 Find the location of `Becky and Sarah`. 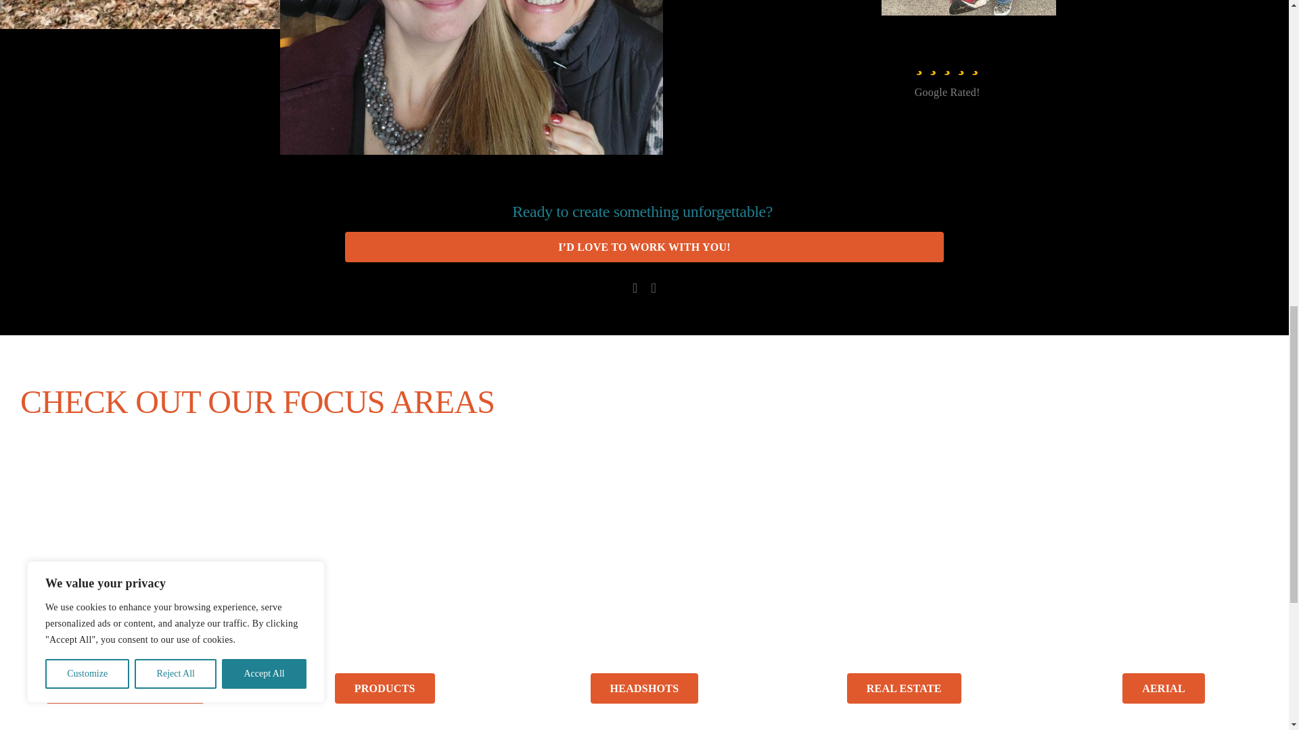

Becky and Sarah is located at coordinates (471, 77).